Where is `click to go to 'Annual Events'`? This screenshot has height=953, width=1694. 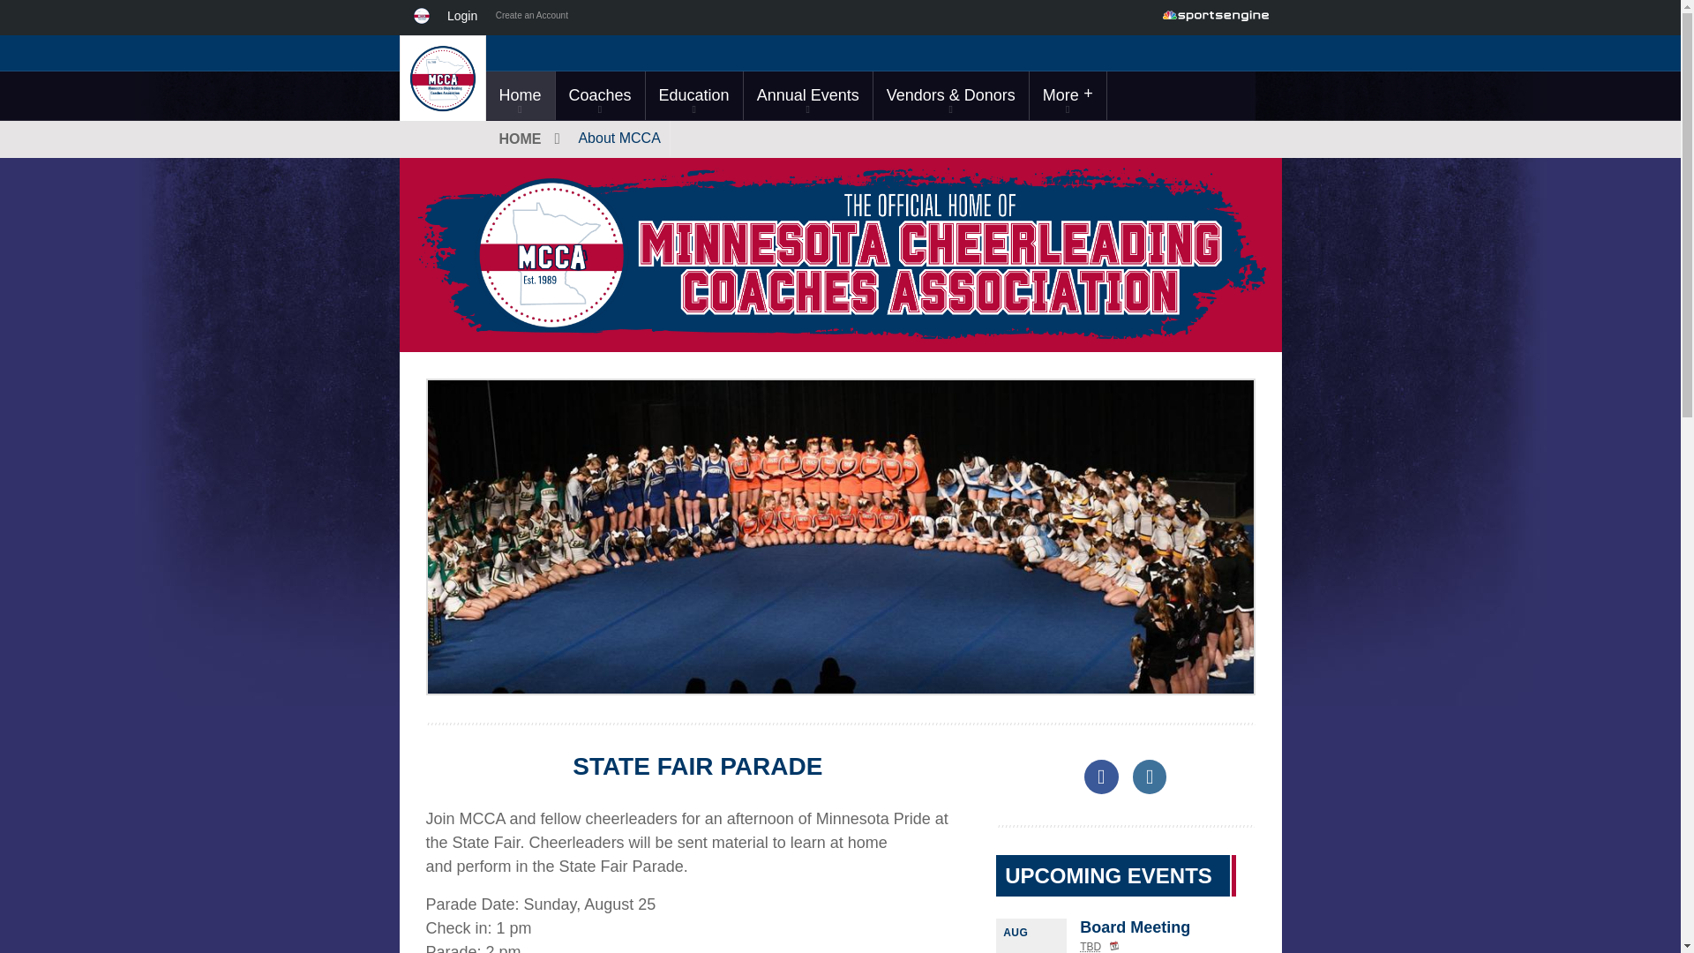
click to go to 'Annual Events' is located at coordinates (807, 95).